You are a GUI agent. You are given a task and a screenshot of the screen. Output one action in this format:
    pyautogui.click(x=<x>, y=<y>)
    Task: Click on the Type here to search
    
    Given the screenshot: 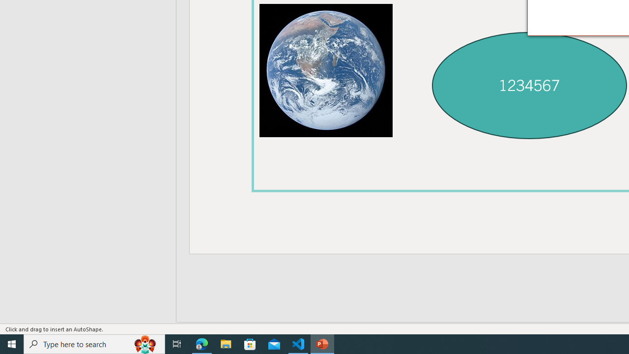 What is the action you would take?
    pyautogui.click(x=94, y=344)
    